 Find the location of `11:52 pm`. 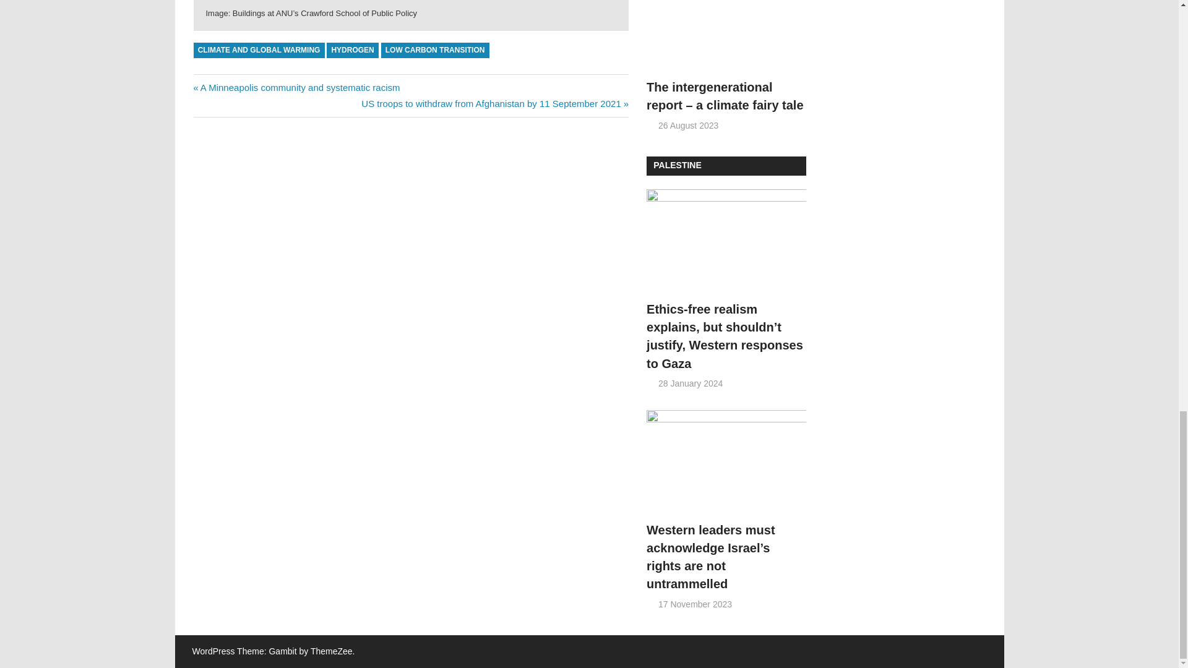

11:52 pm is located at coordinates (690, 383).